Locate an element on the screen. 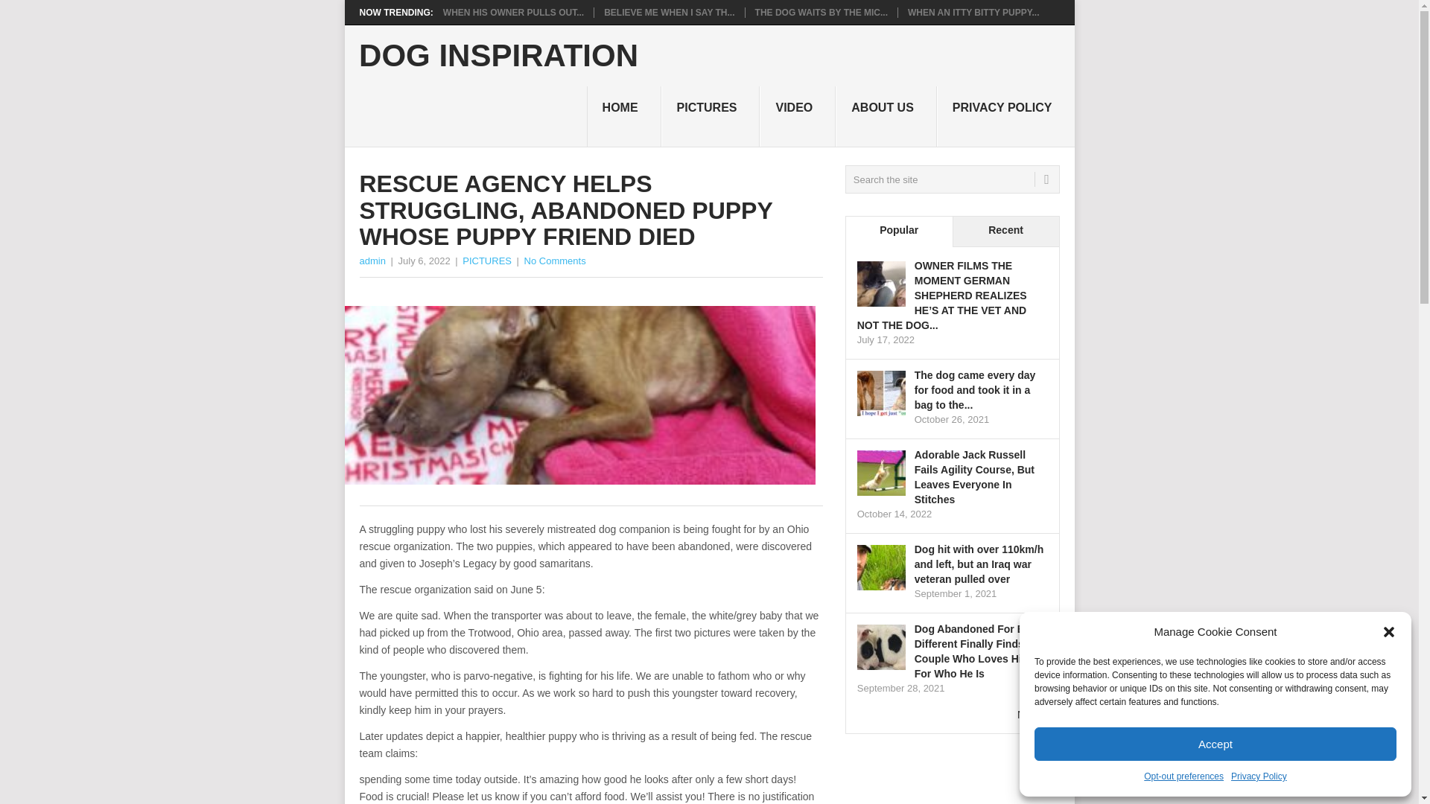 This screenshot has height=804, width=1430. Accept is located at coordinates (1215, 744).